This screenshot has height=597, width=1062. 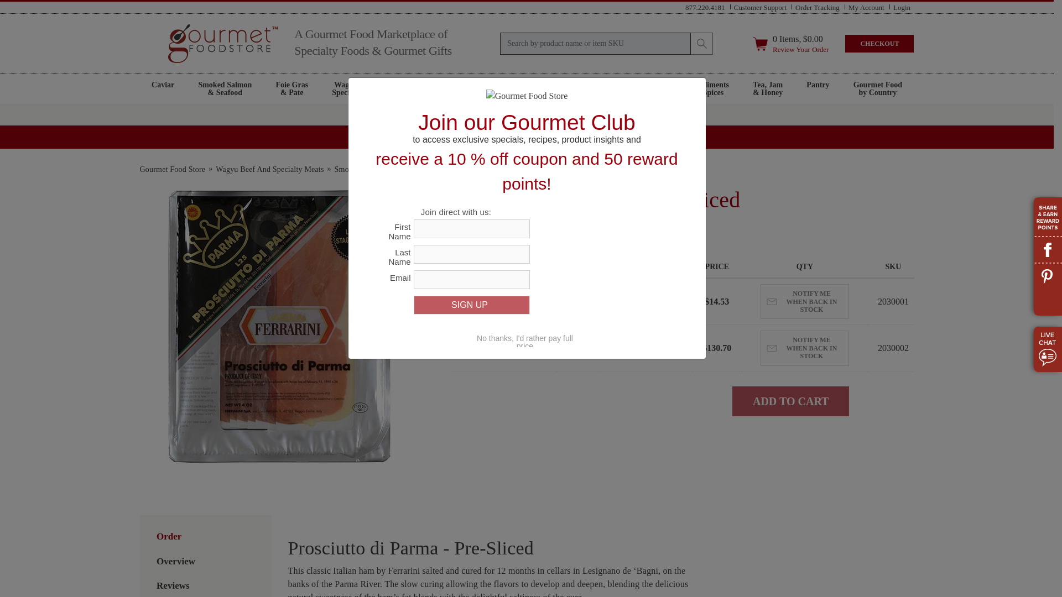 I want to click on Prosciutto, so click(x=760, y=7).